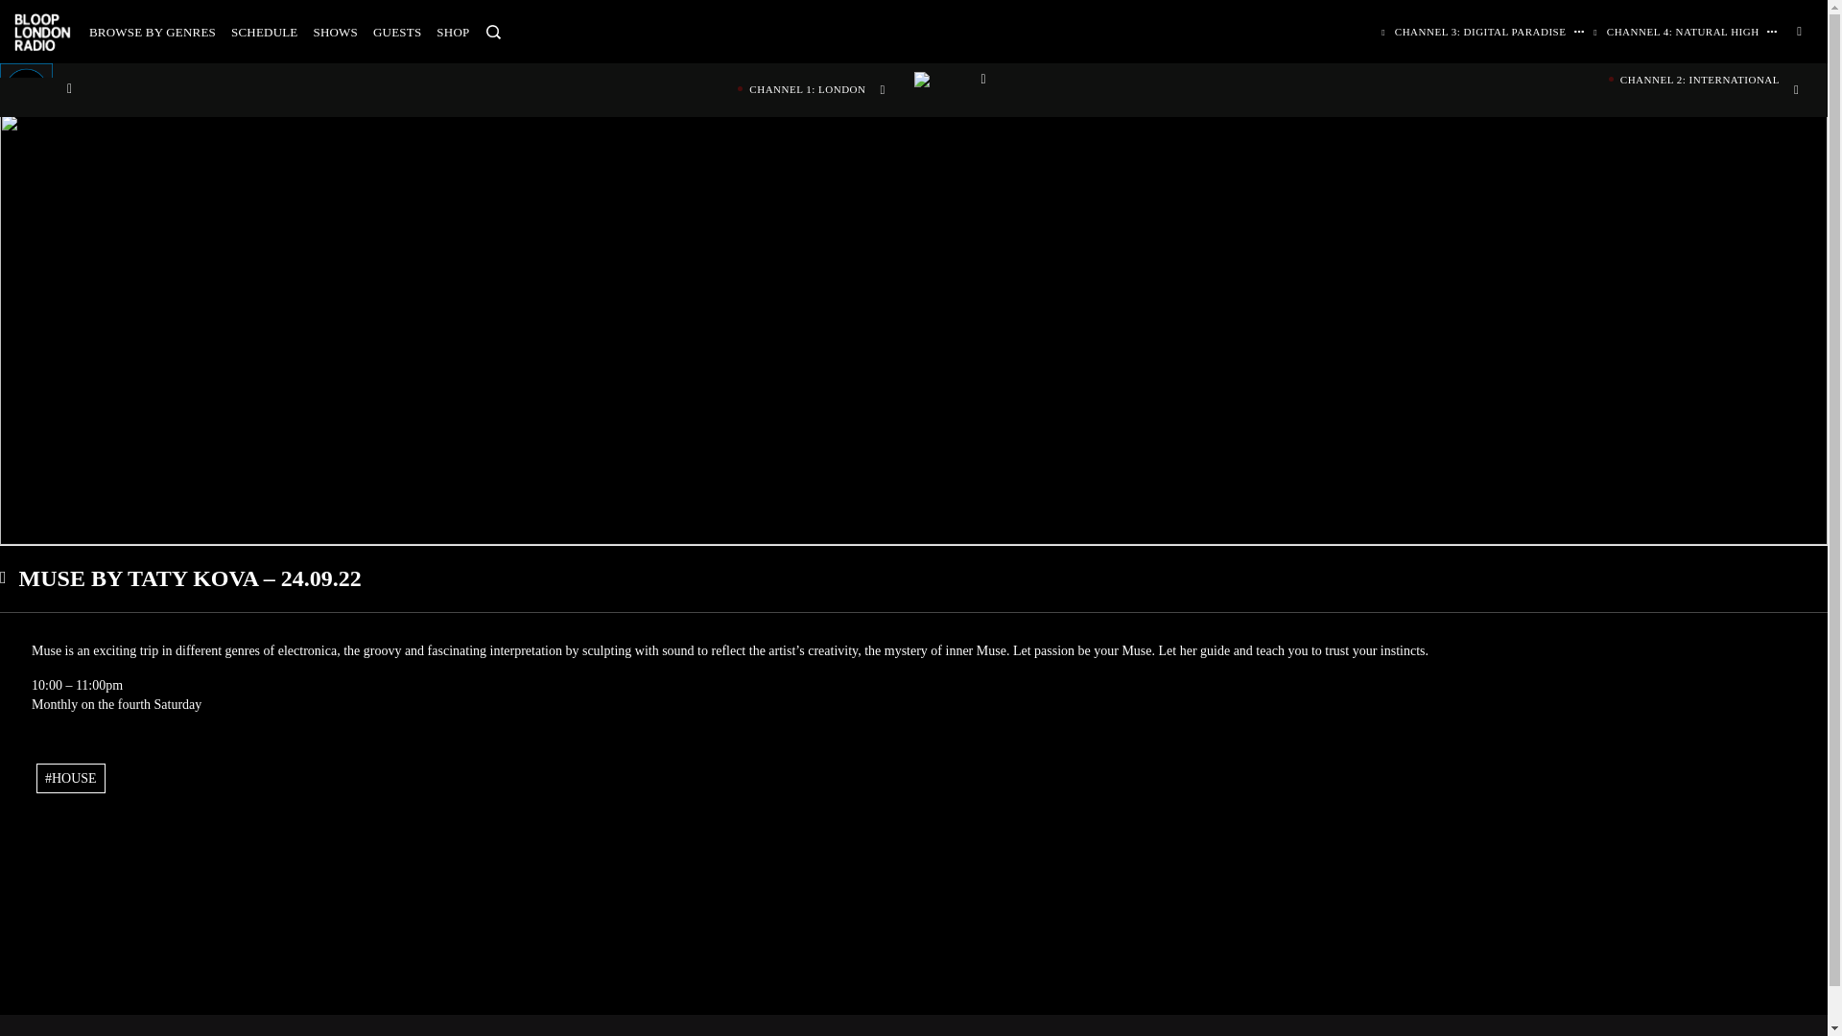  Describe the element at coordinates (1677, 31) in the screenshot. I see `   CHANNEL 4: NATURAL HIGH` at that location.